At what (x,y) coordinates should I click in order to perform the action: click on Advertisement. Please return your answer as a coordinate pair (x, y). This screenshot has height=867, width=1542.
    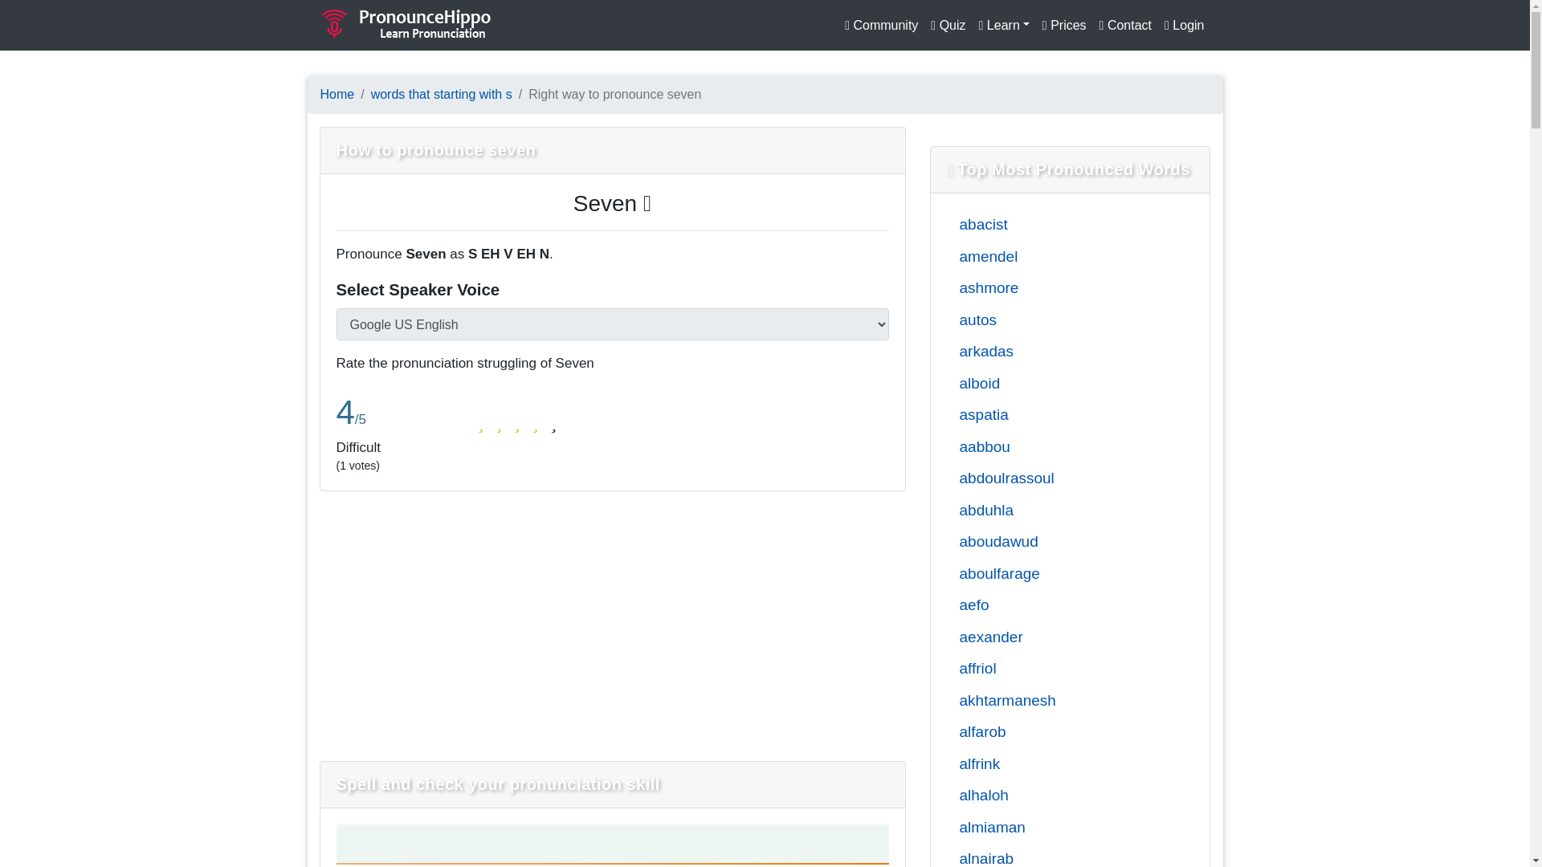
    Looking at the image, I should click on (459, 623).